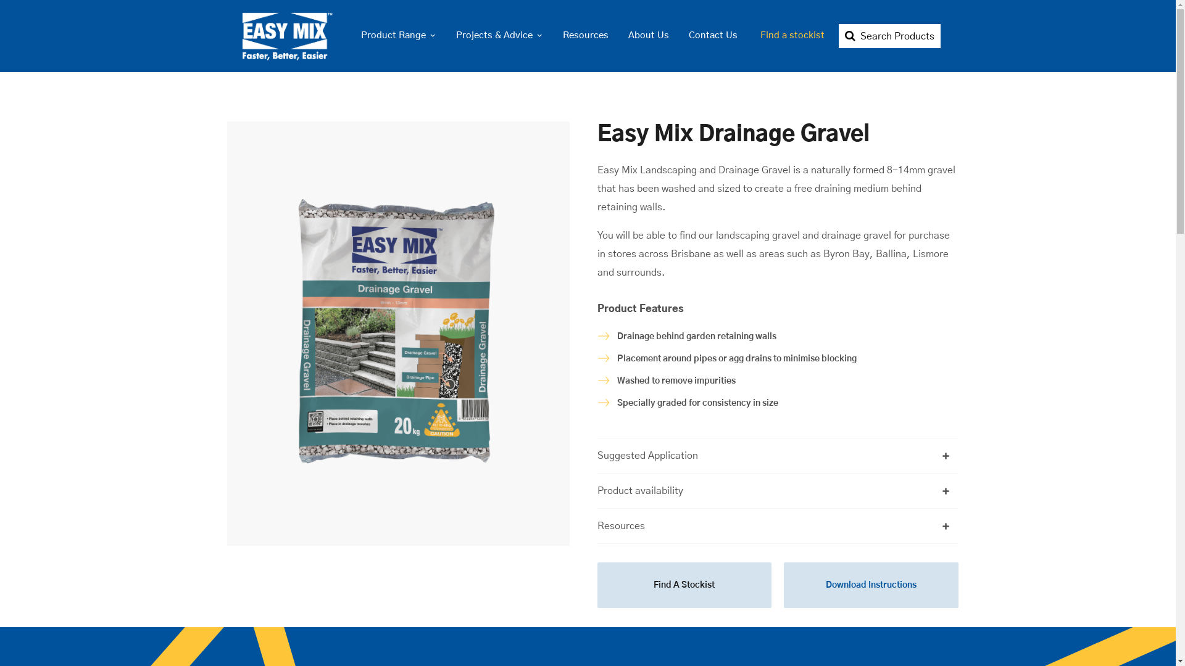  I want to click on Resources, so click(586, 36).